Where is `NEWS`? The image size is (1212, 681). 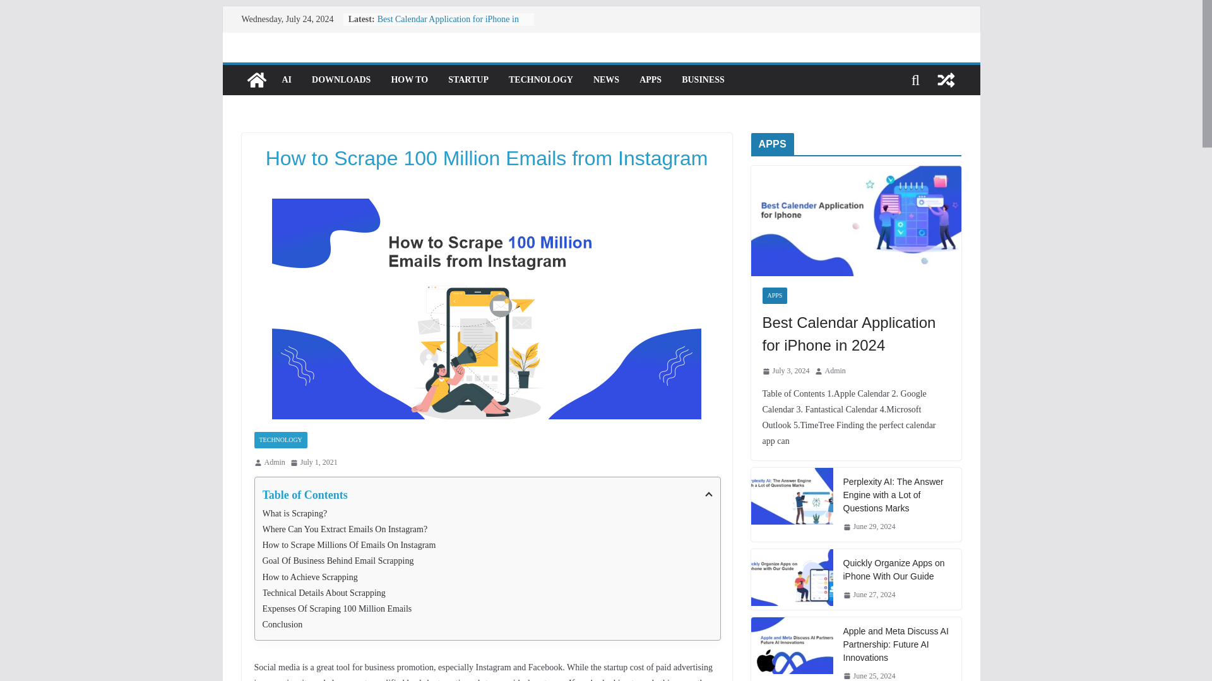
NEWS is located at coordinates (606, 80).